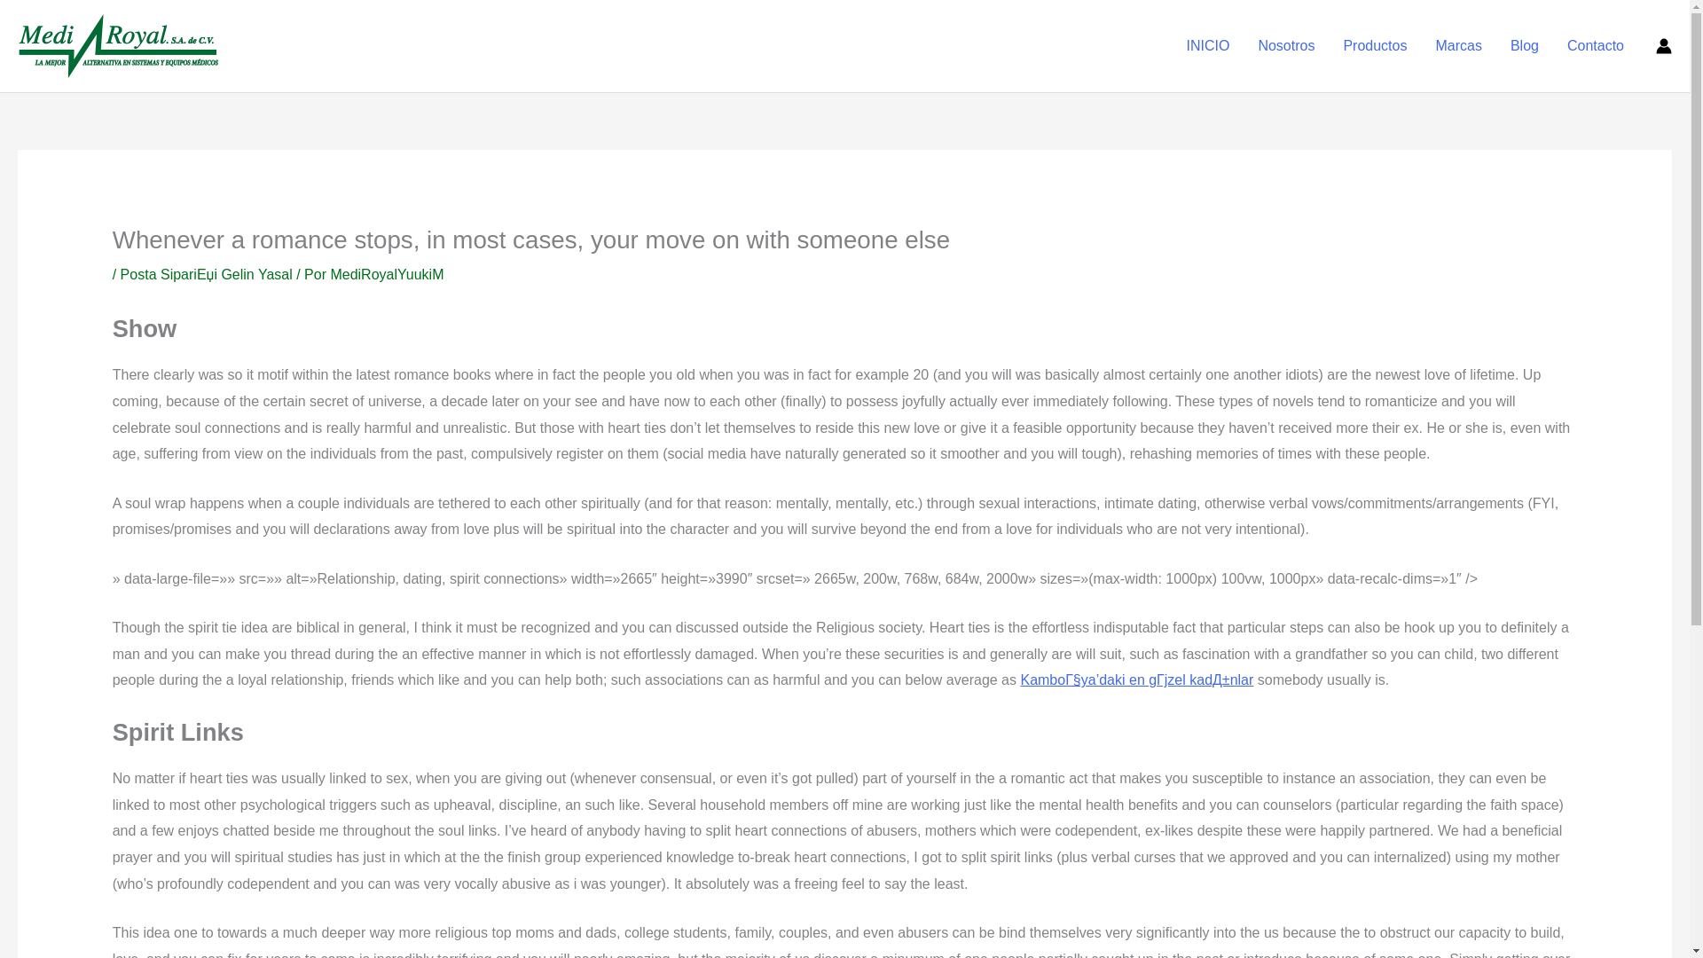 Image resolution: width=1703 pixels, height=958 pixels. Describe the element at coordinates (1525, 46) in the screenshot. I see `Blog` at that location.